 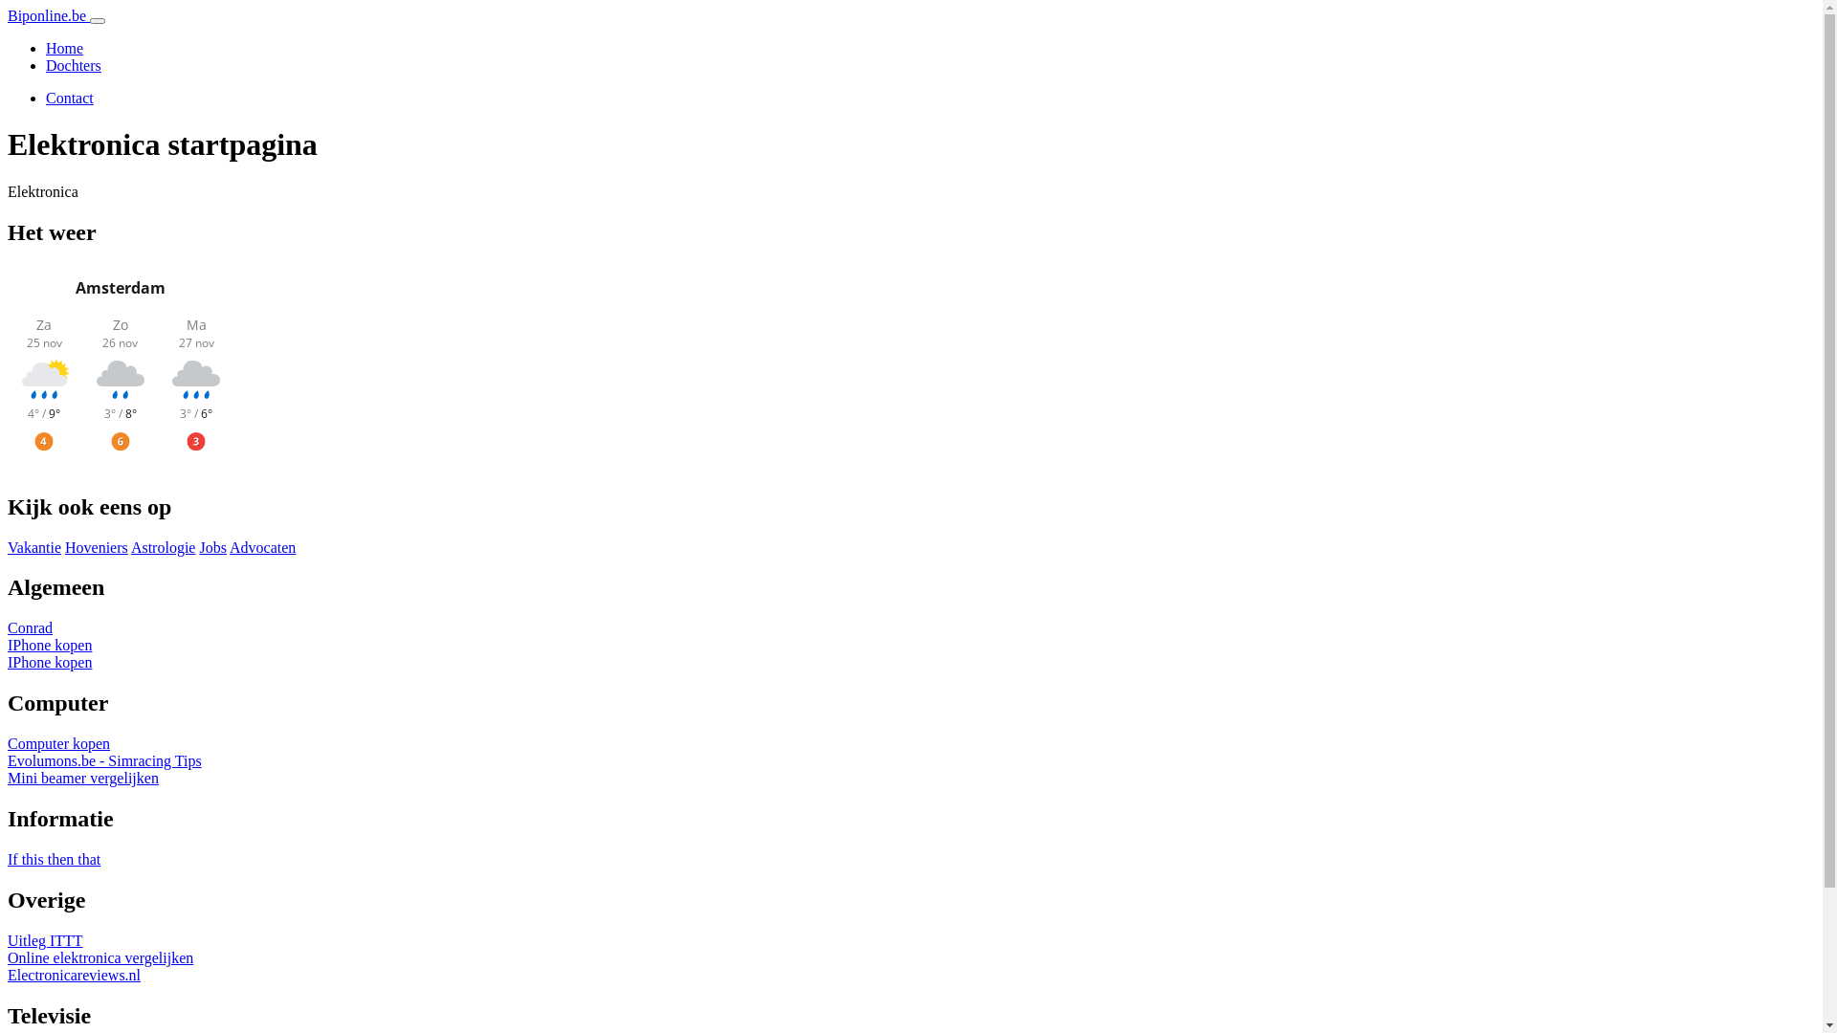 What do you see at coordinates (75, 976) in the screenshot?
I see `Electronicareviews.nl` at bounding box center [75, 976].